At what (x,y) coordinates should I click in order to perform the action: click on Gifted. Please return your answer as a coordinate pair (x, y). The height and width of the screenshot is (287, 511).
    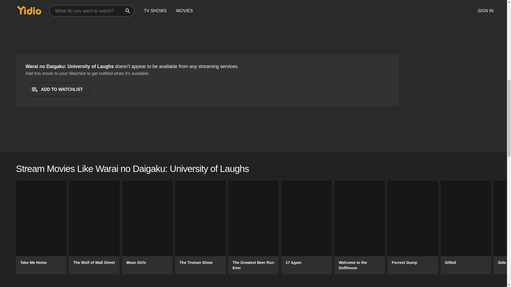
    Looking at the image, I should click on (466, 227).